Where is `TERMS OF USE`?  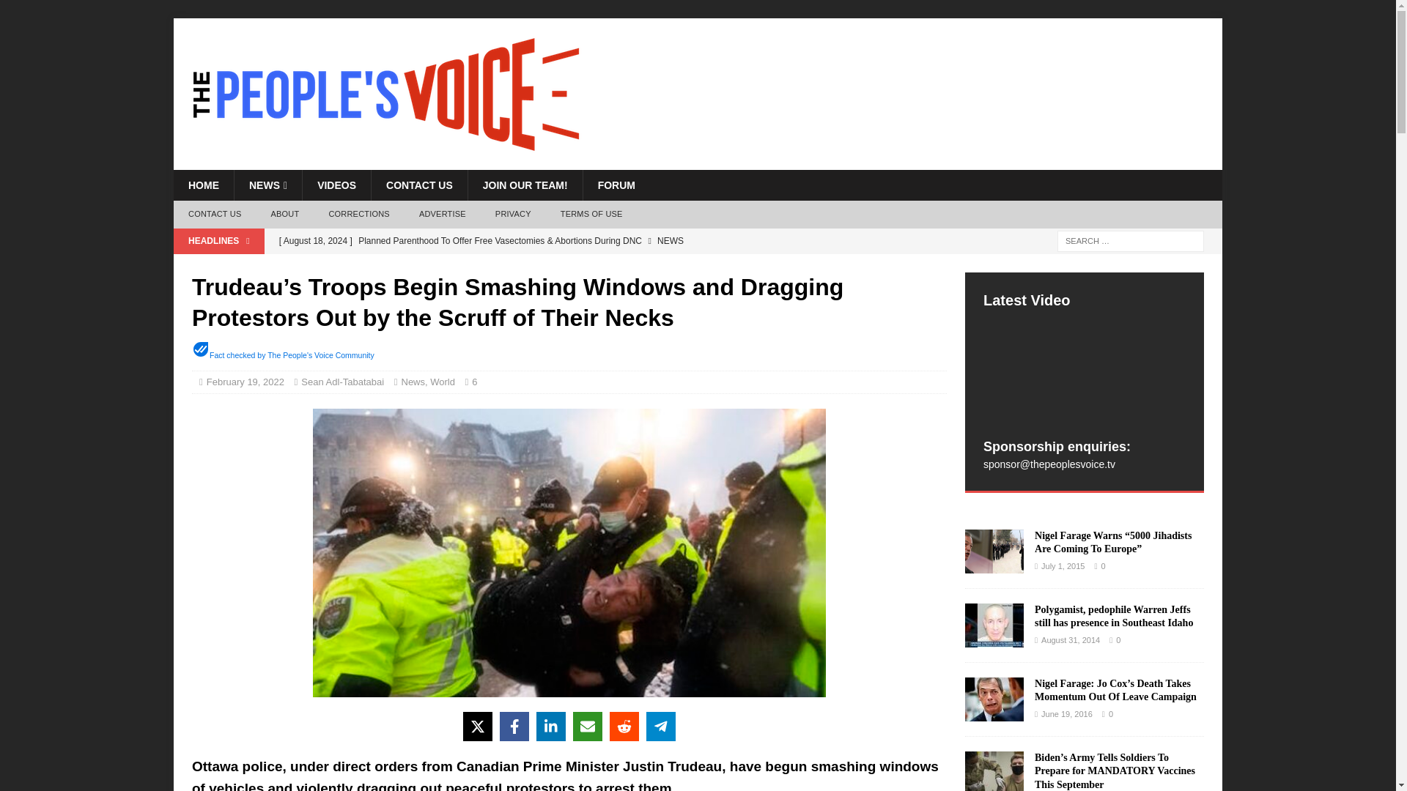
TERMS OF USE is located at coordinates (591, 215).